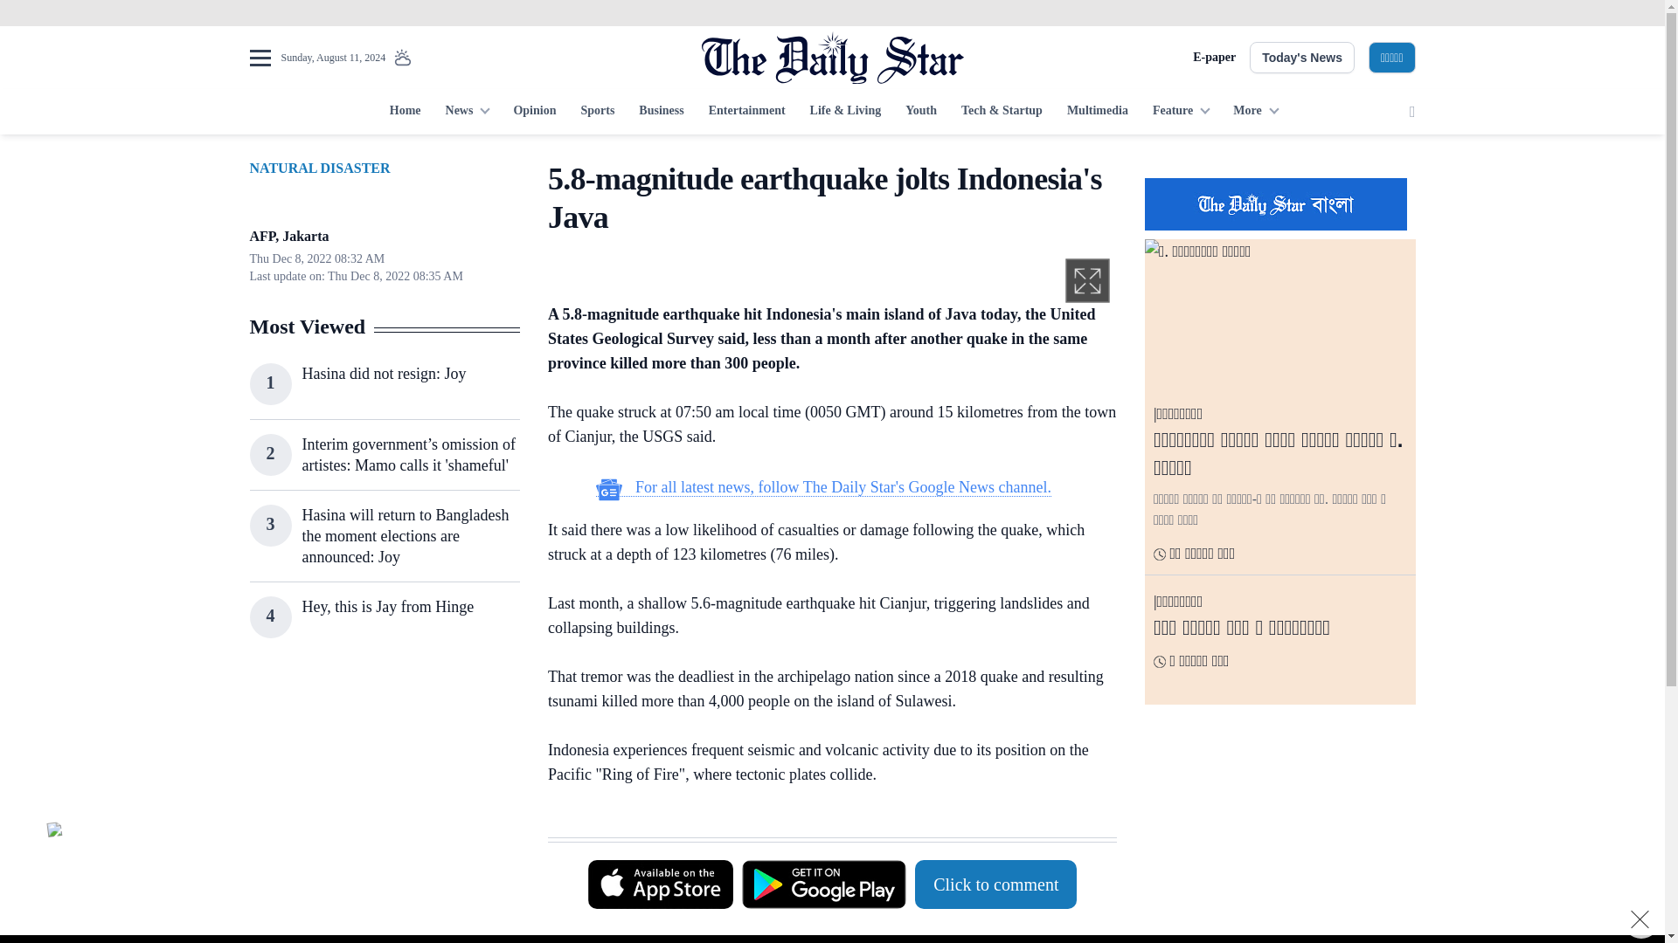 The height and width of the screenshot is (943, 1678). What do you see at coordinates (1098, 112) in the screenshot?
I see `Multimedia` at bounding box center [1098, 112].